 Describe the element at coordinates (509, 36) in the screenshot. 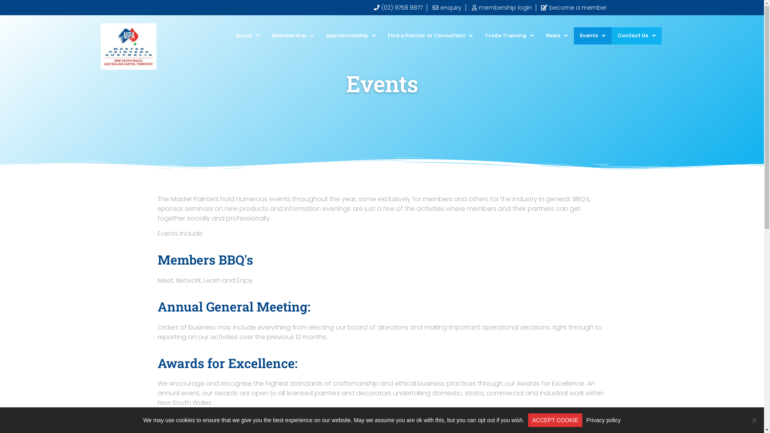

I see `Trade Training` at that location.